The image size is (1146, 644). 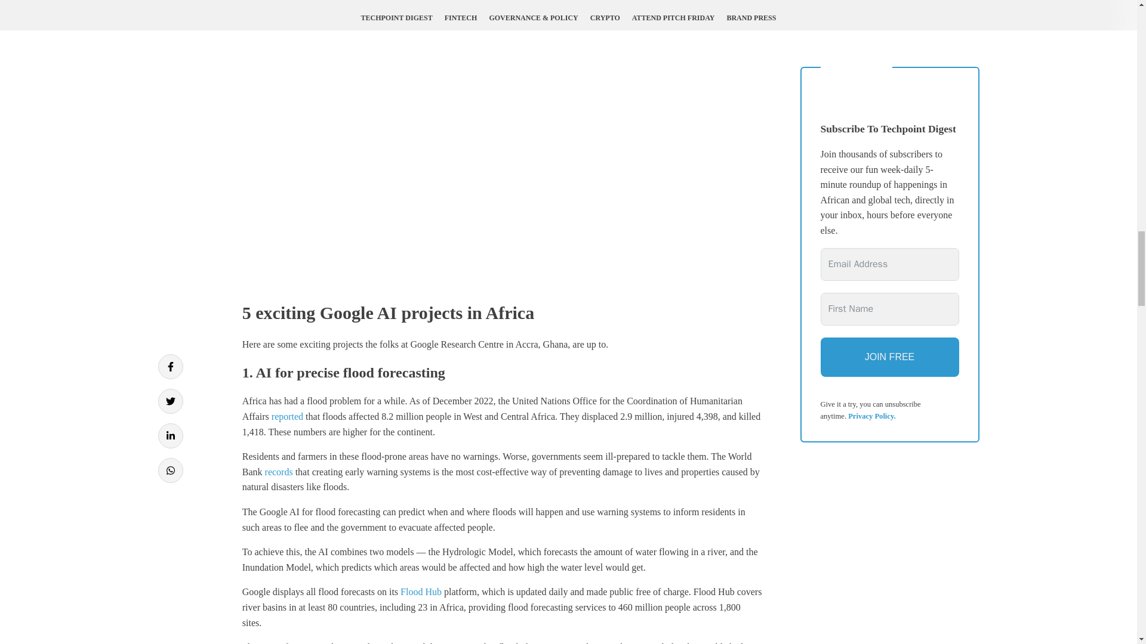 I want to click on reported, so click(x=288, y=416).